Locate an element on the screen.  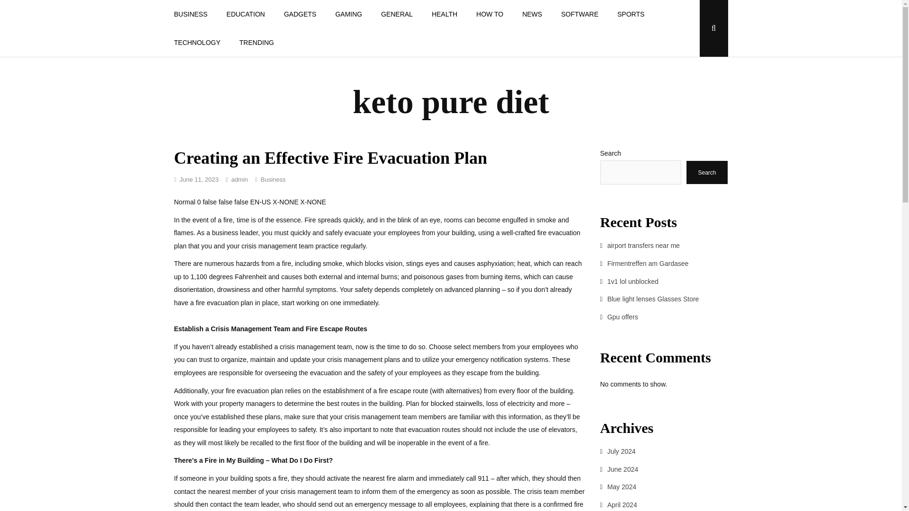
July 2024 is located at coordinates (621, 451).